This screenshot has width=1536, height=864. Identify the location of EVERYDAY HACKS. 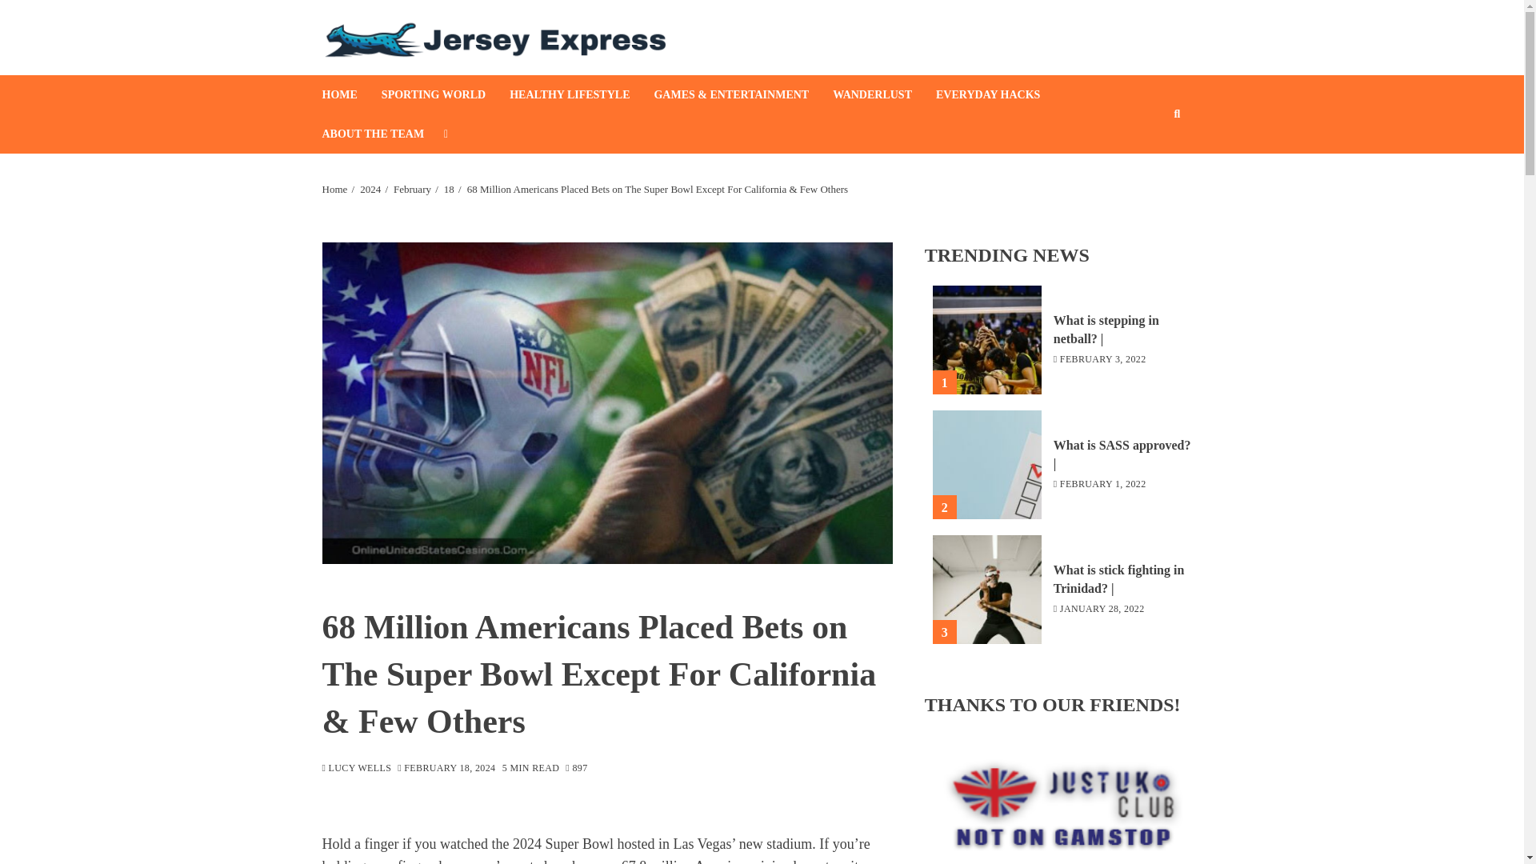
(1000, 94).